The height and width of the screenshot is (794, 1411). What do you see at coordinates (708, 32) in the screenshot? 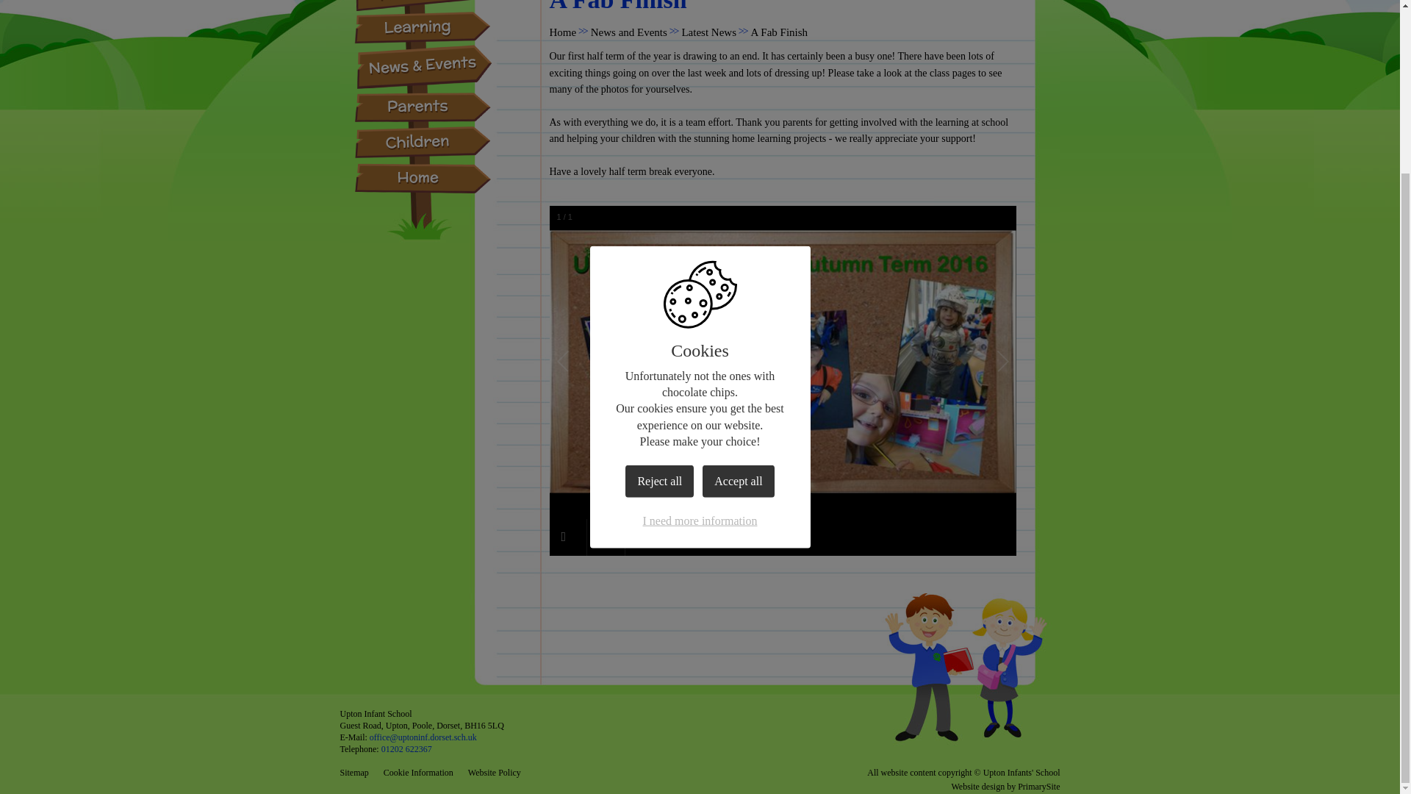
I see `Latest News` at bounding box center [708, 32].